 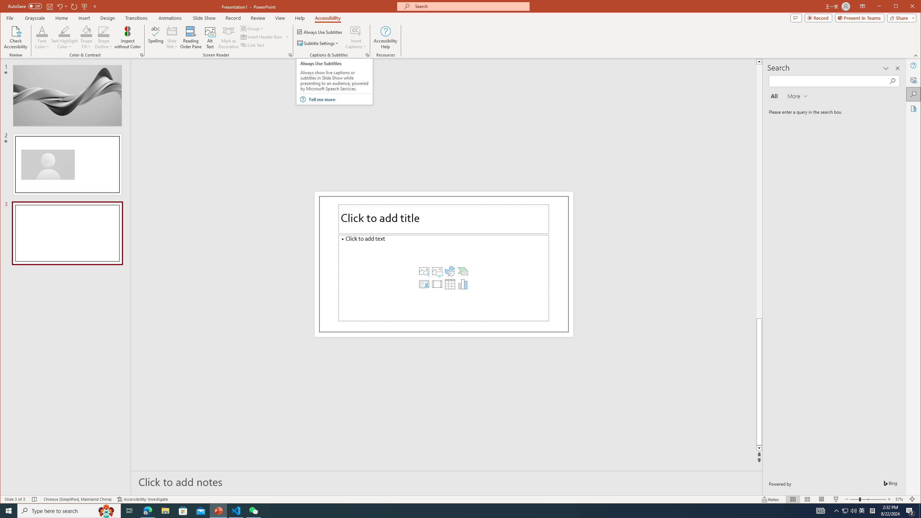 I want to click on Insert Captions, so click(x=356, y=37).